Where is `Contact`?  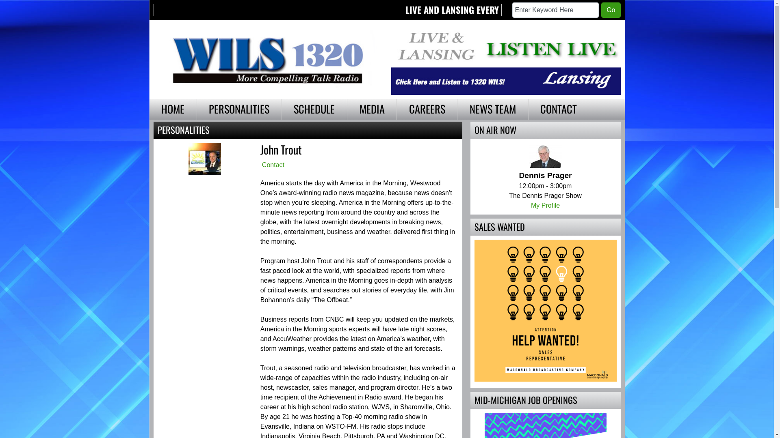 Contact is located at coordinates (273, 165).